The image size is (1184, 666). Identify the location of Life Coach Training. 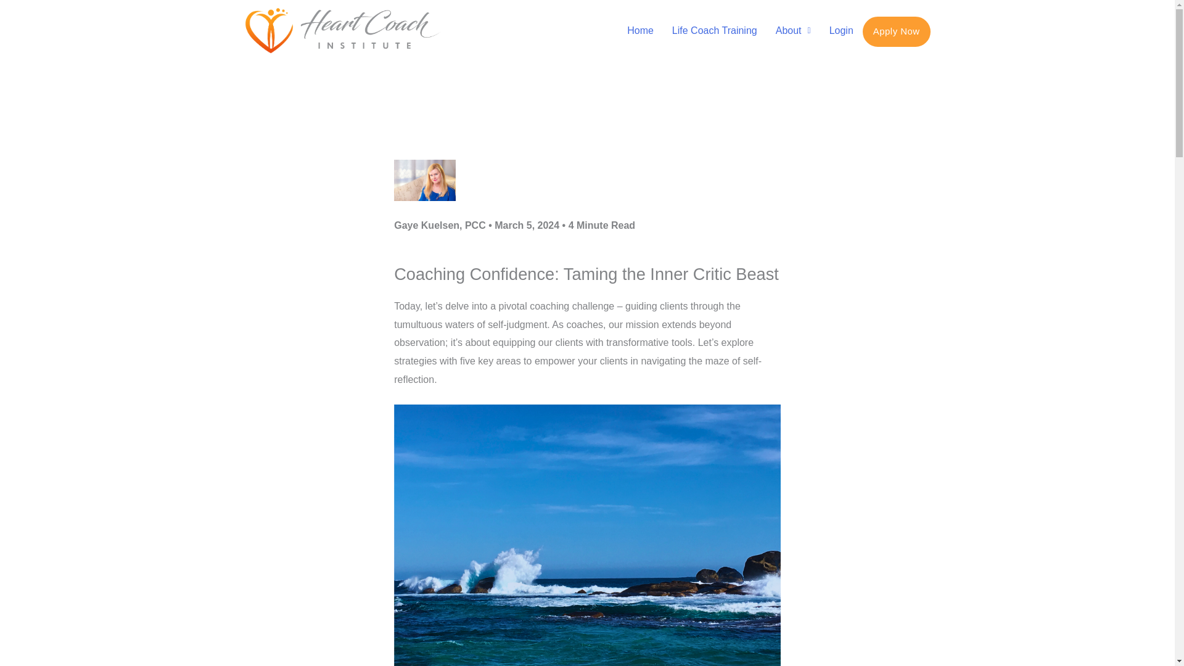
(714, 31).